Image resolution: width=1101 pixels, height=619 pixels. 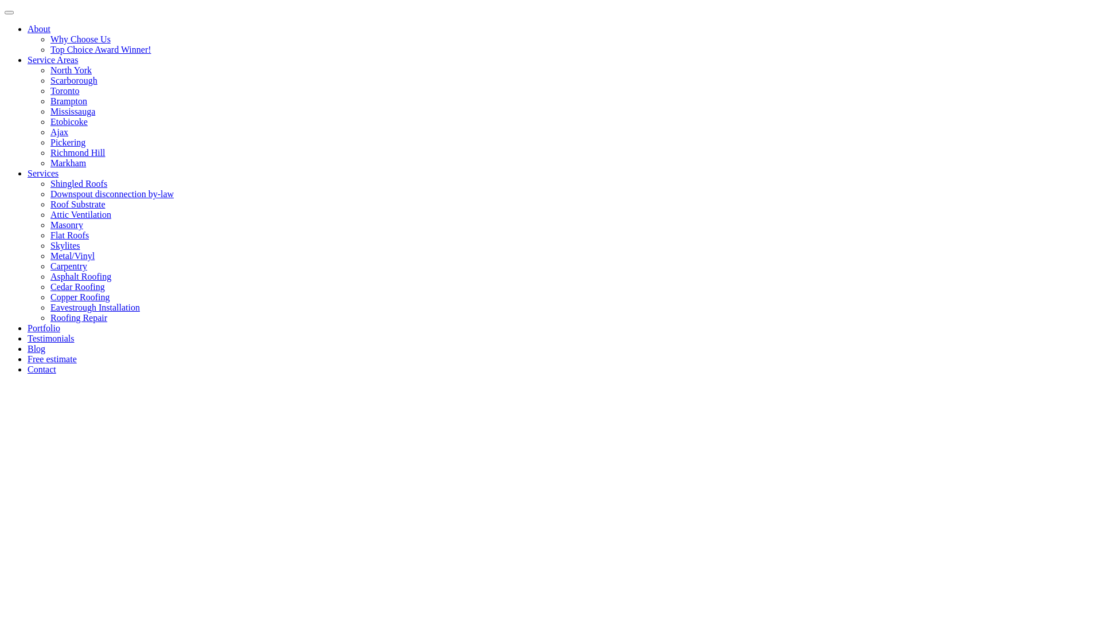 I want to click on Metal/Vinyl, so click(x=72, y=256).